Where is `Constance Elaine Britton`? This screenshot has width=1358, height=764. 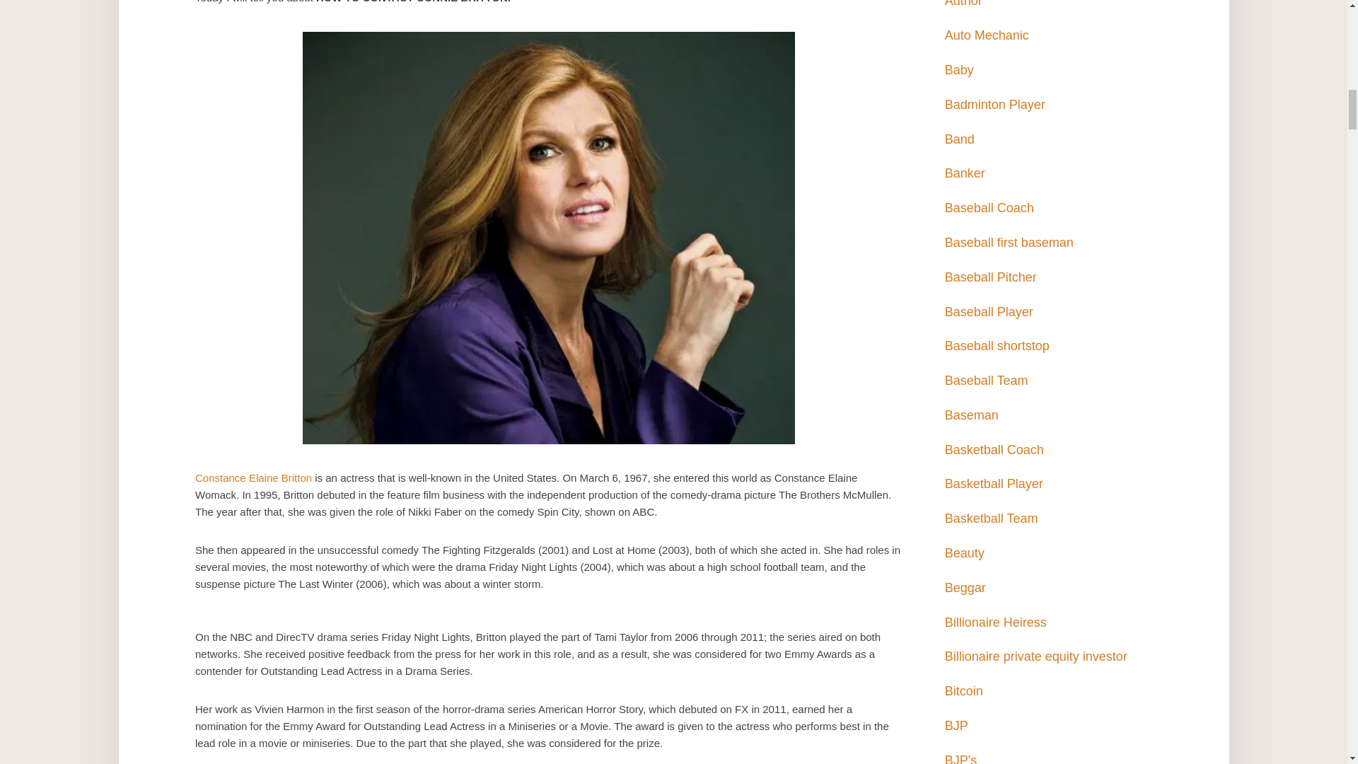 Constance Elaine Britton is located at coordinates (253, 477).